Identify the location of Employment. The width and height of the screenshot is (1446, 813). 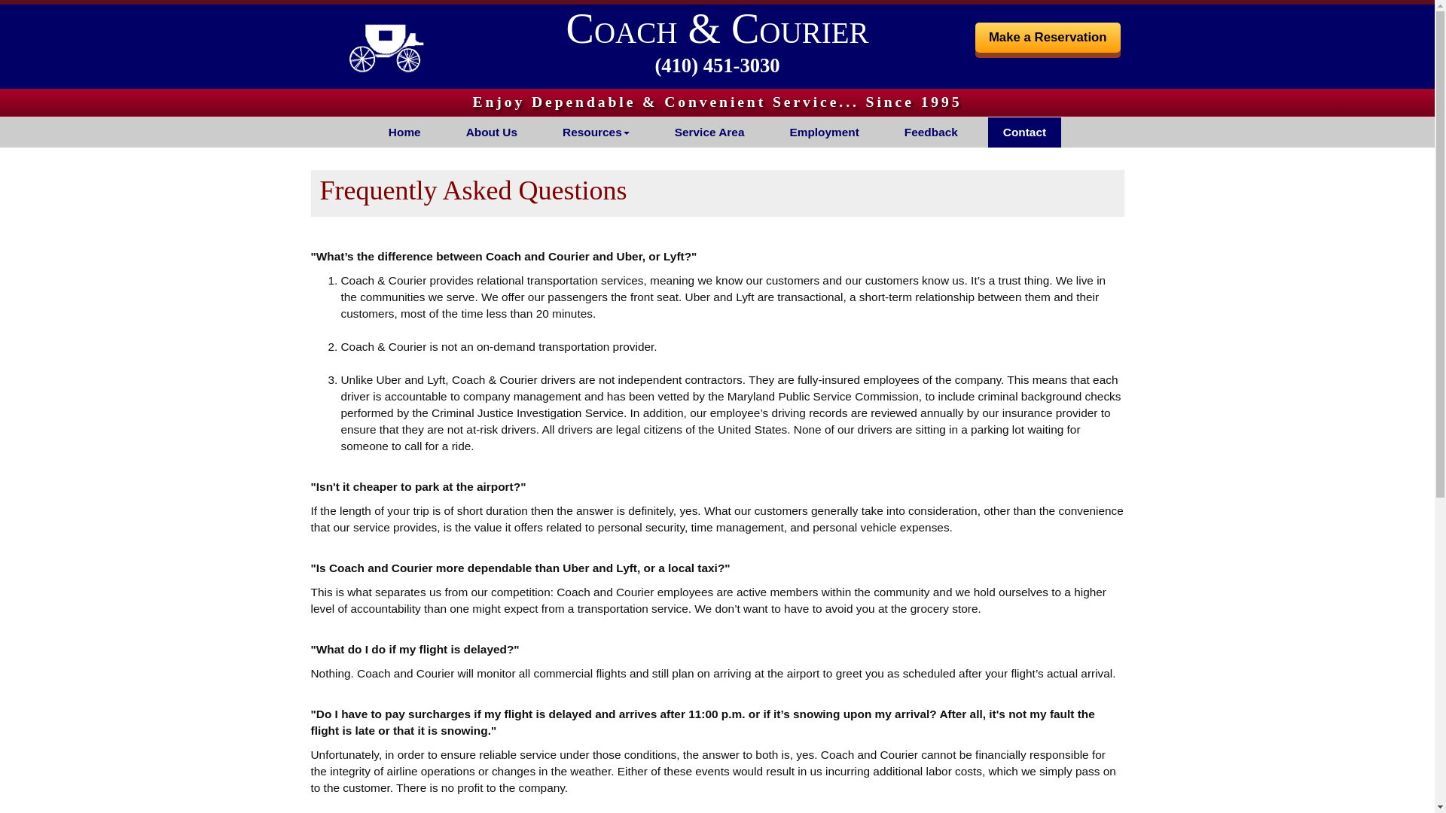
(823, 132).